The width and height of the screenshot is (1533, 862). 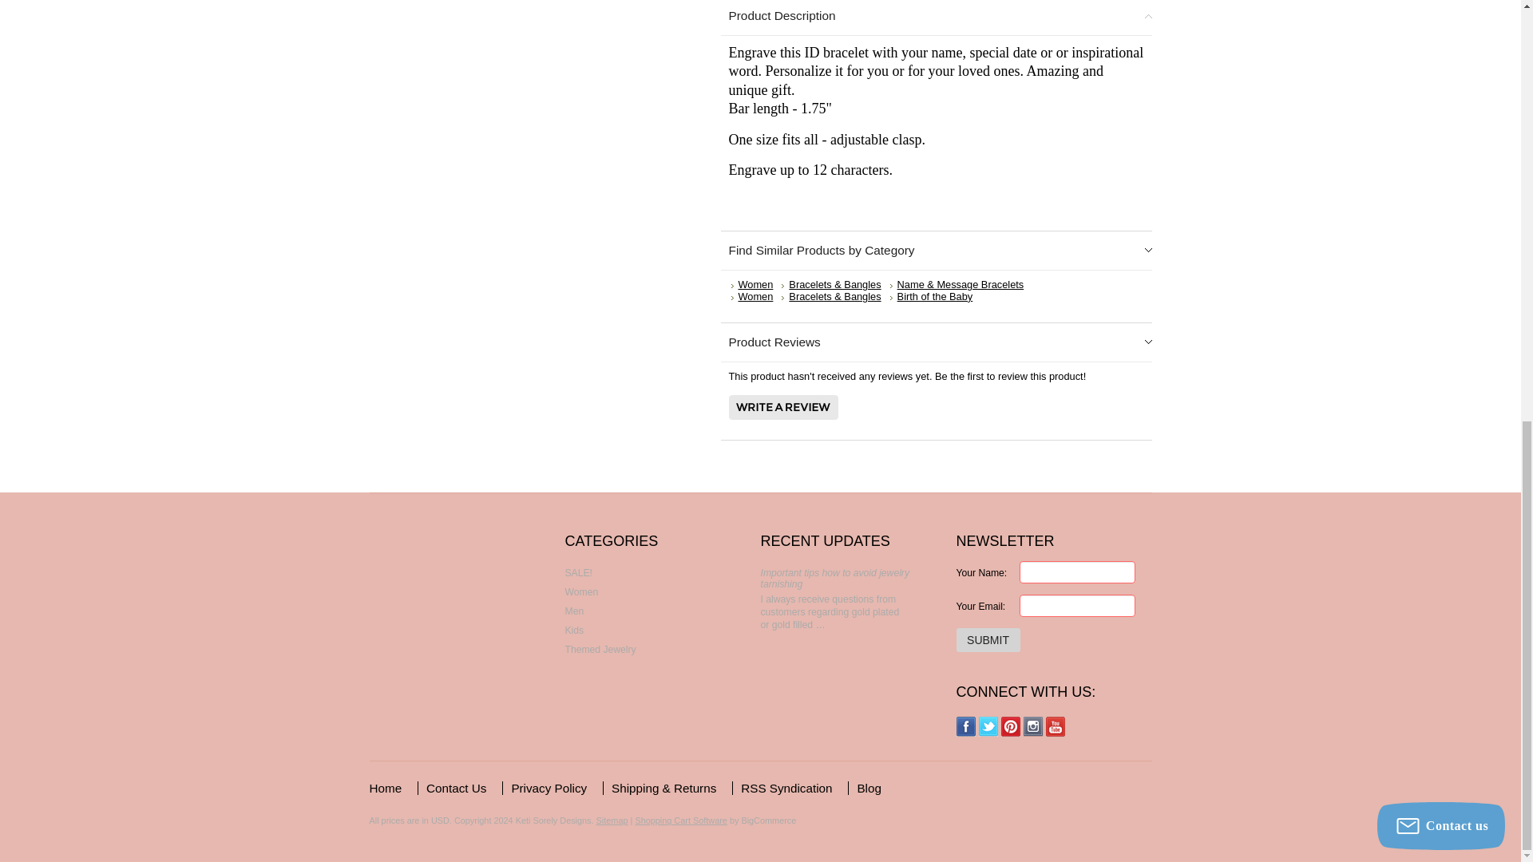 What do you see at coordinates (988, 726) in the screenshot?
I see `Twitter` at bounding box center [988, 726].